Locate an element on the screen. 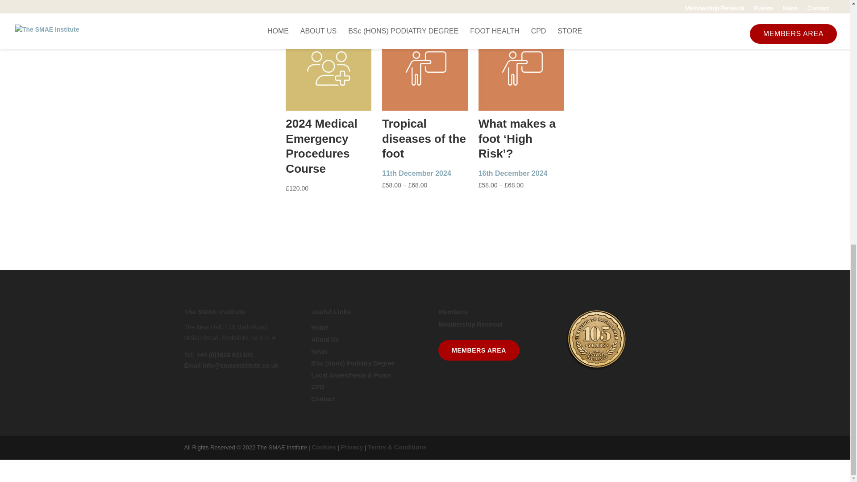  About Us is located at coordinates (324, 339).